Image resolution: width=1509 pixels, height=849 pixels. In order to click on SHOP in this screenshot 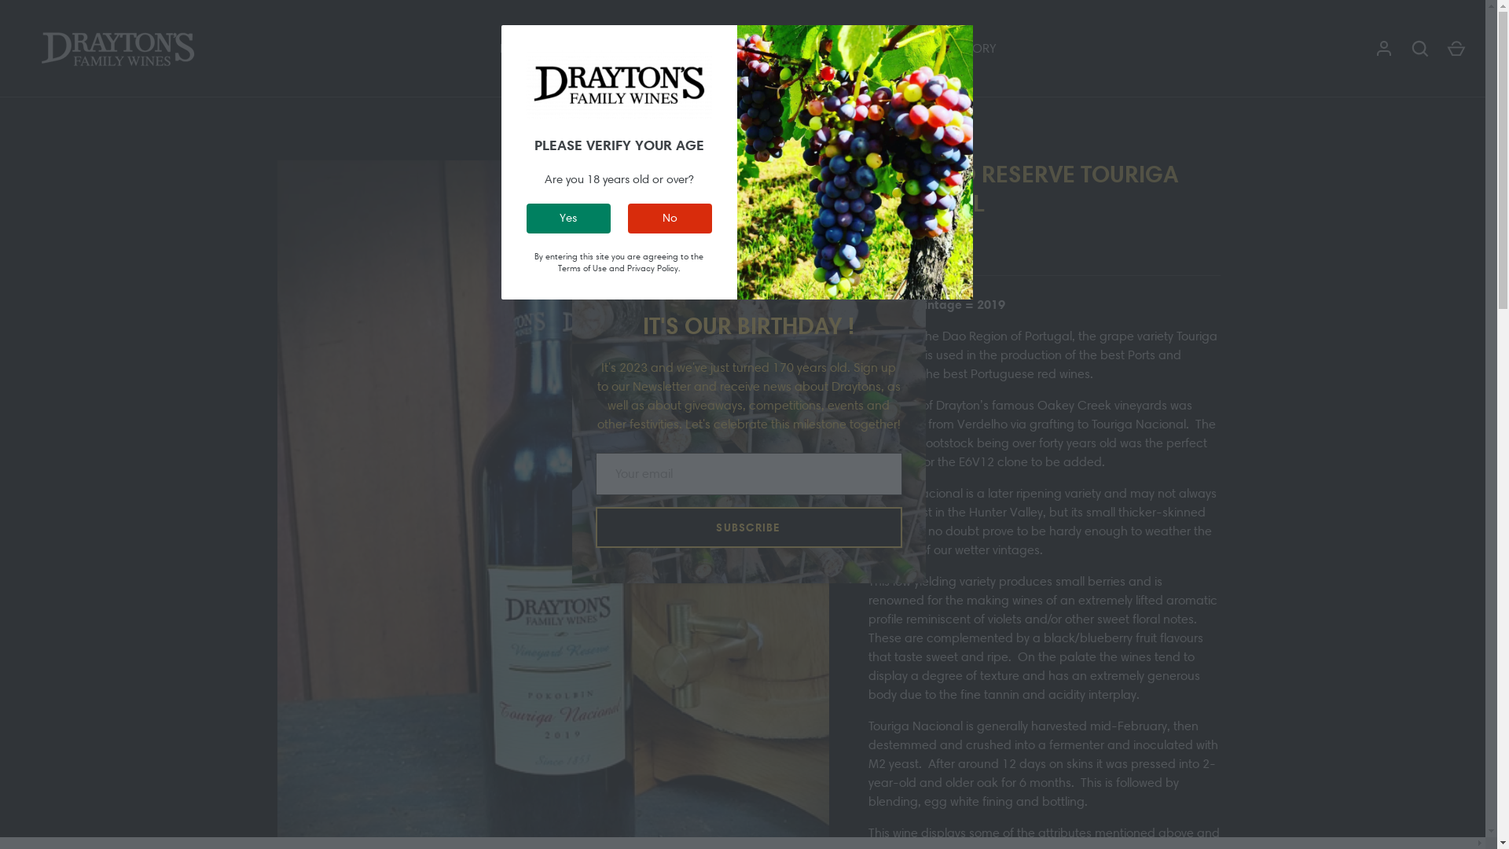, I will do `click(601, 49)`.